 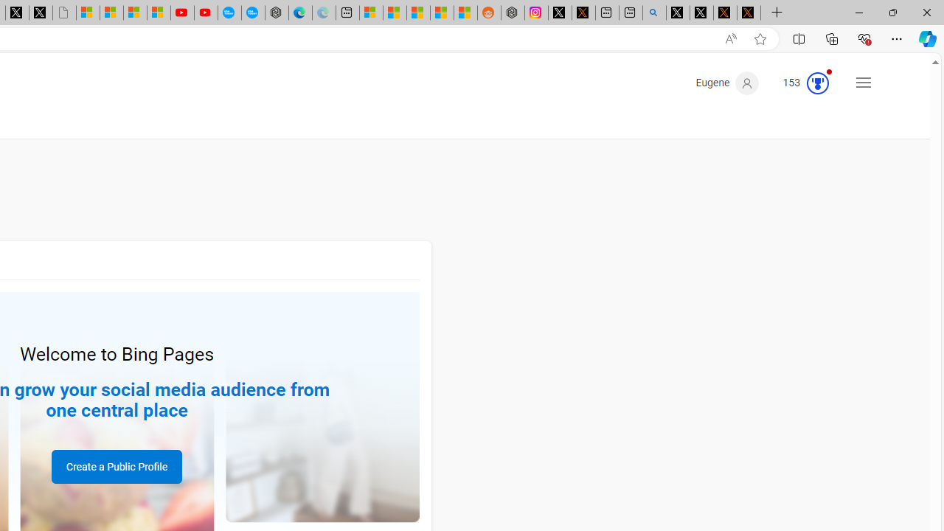 I want to click on X Privacy Policy, so click(x=748, y=13).